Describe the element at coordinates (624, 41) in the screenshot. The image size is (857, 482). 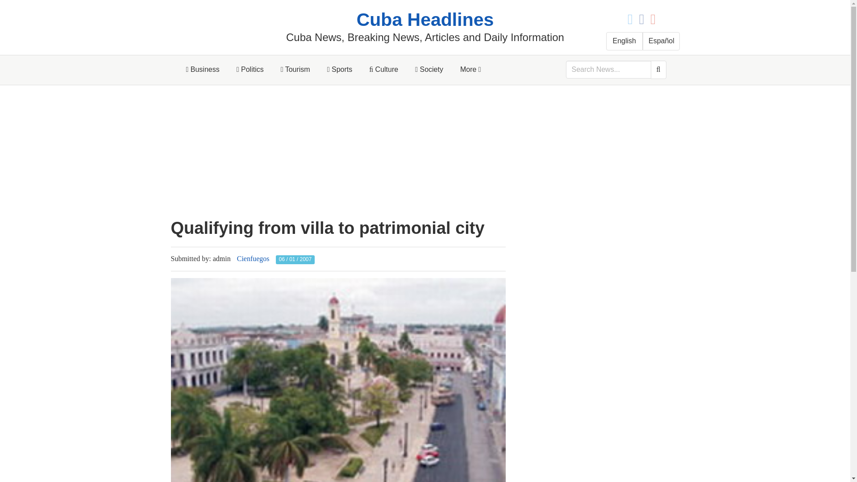
I see `English` at that location.